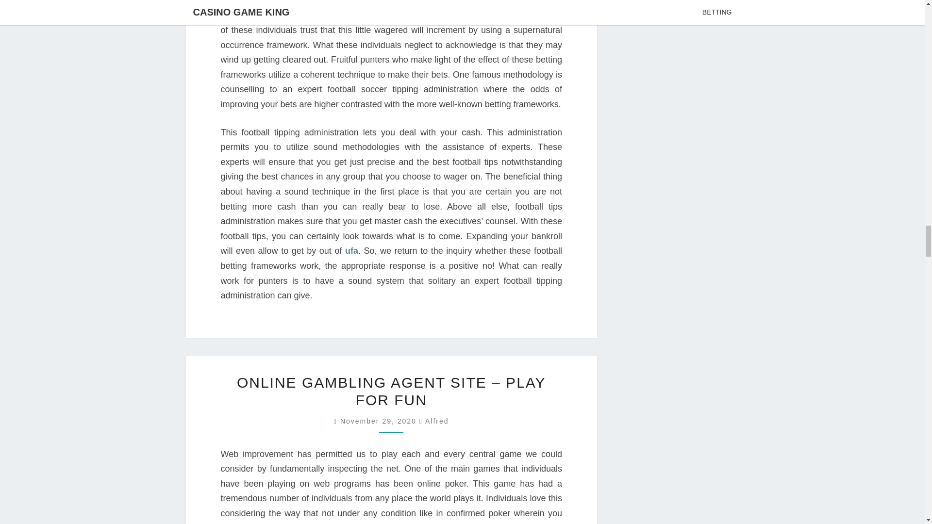 The width and height of the screenshot is (932, 524). What do you see at coordinates (437, 421) in the screenshot?
I see `Alfred` at bounding box center [437, 421].